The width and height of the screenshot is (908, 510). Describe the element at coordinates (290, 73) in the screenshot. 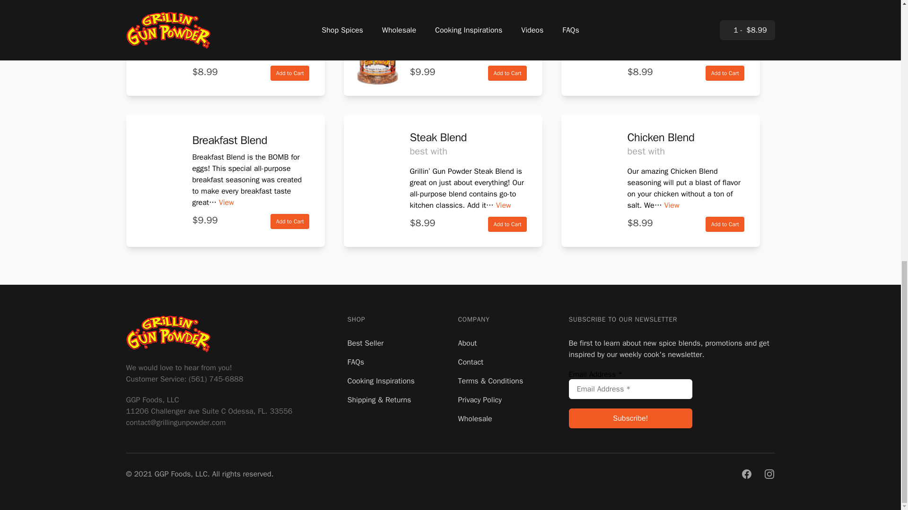

I see `Add to Cart` at that location.